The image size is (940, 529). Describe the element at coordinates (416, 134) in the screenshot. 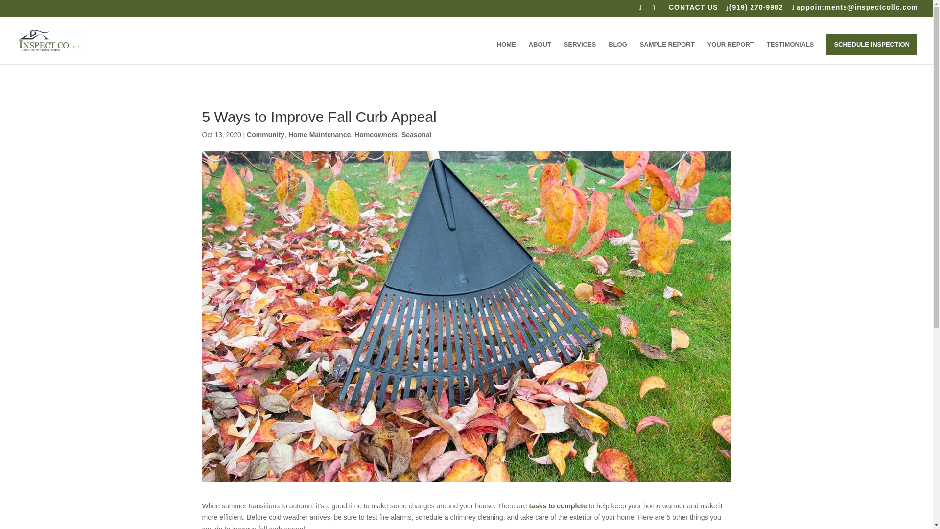

I see `Seasonal` at that location.